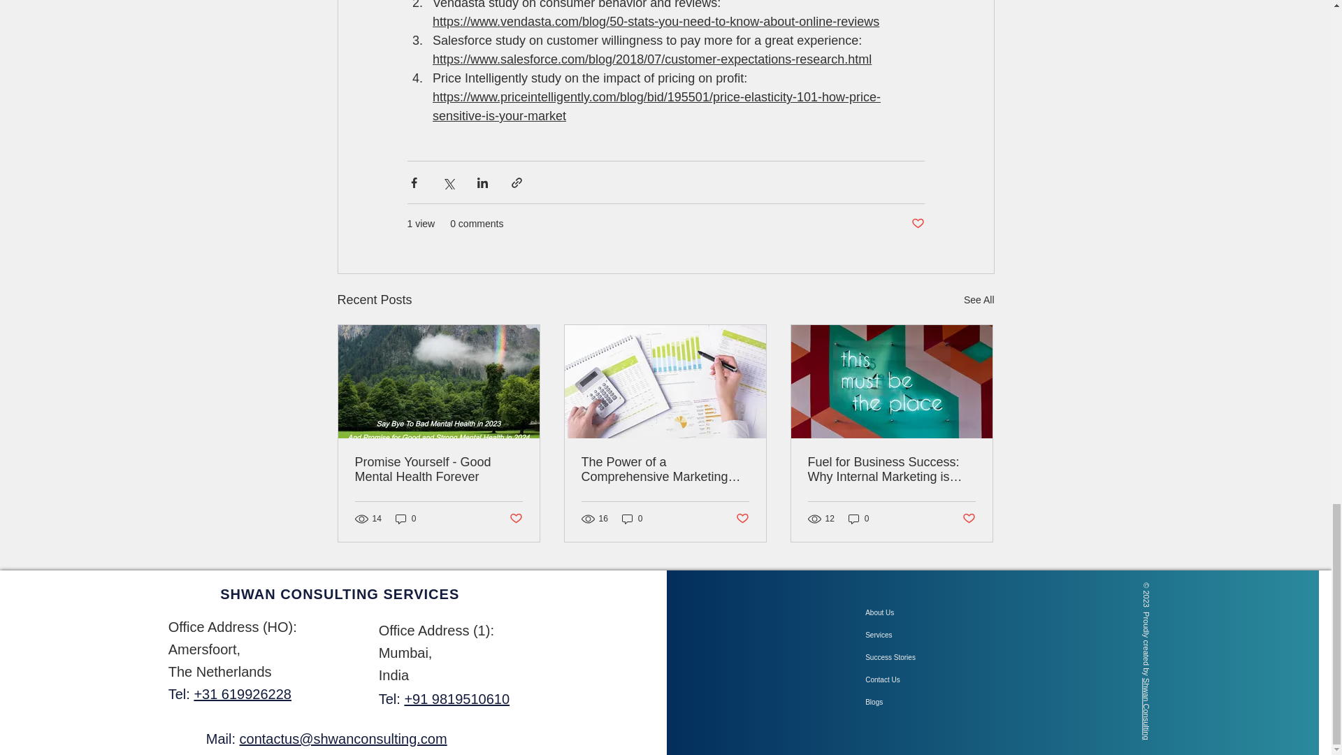 This screenshot has width=1342, height=755. I want to click on Post not marked as liked, so click(514, 519).